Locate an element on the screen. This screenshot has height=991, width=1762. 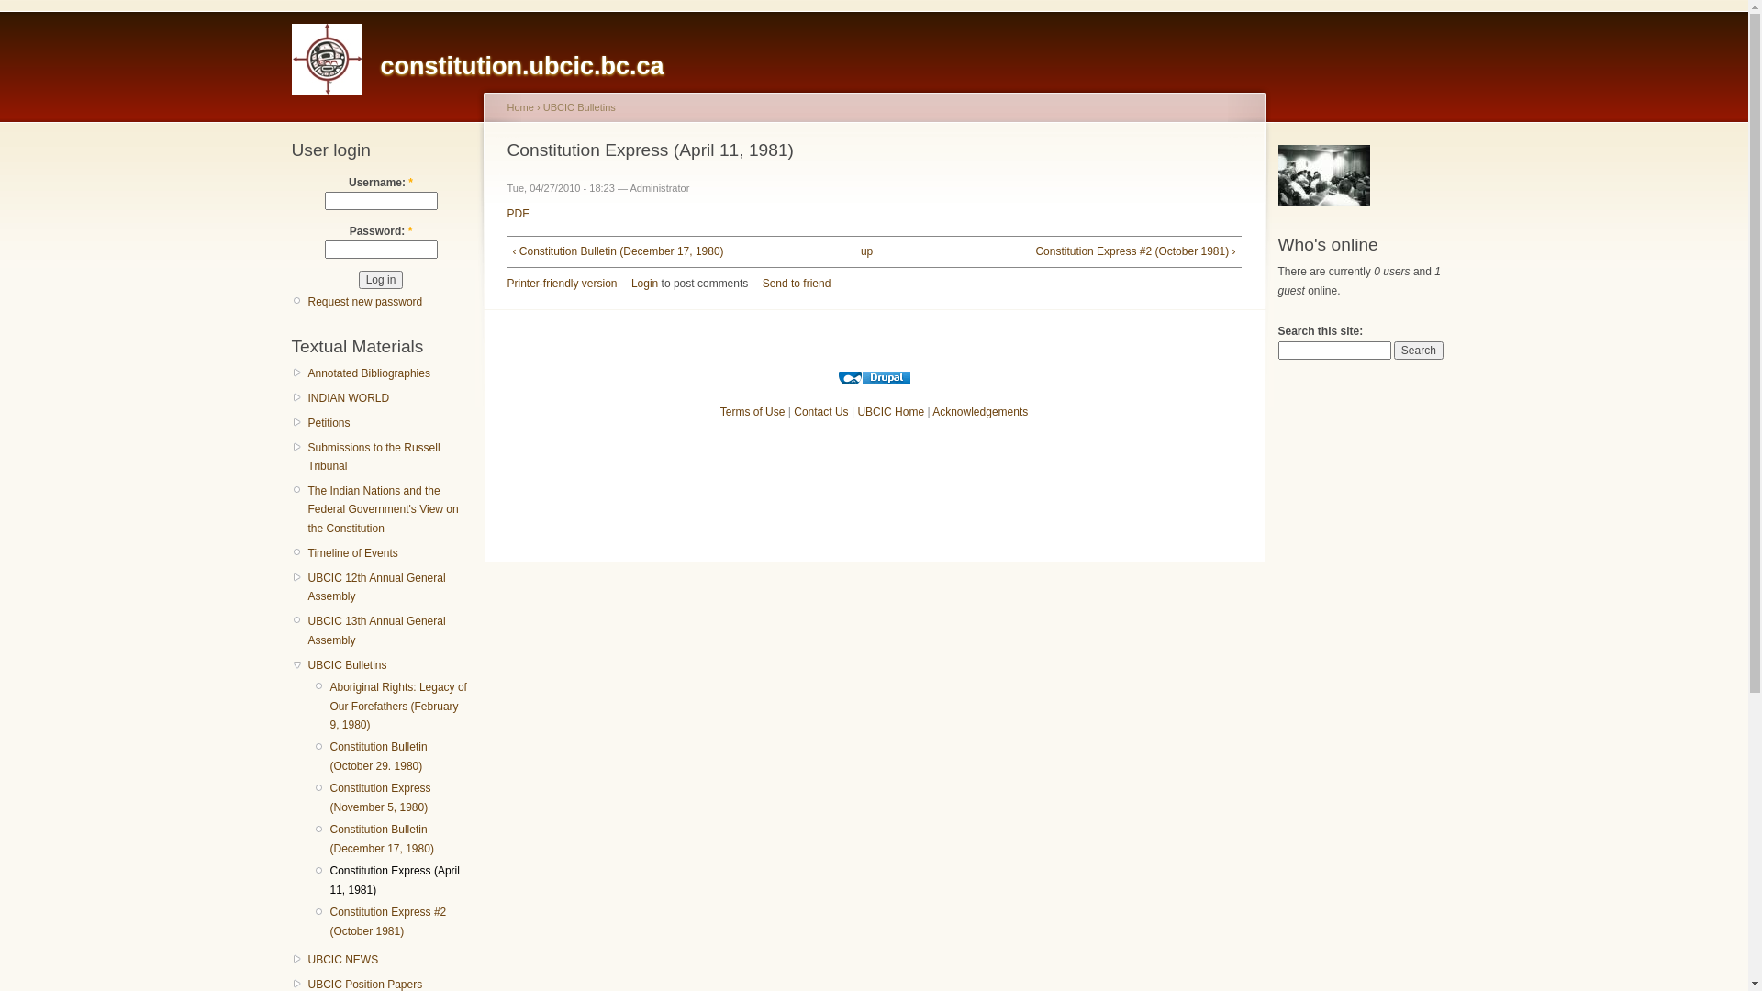
Request new password is located at coordinates (365, 302).